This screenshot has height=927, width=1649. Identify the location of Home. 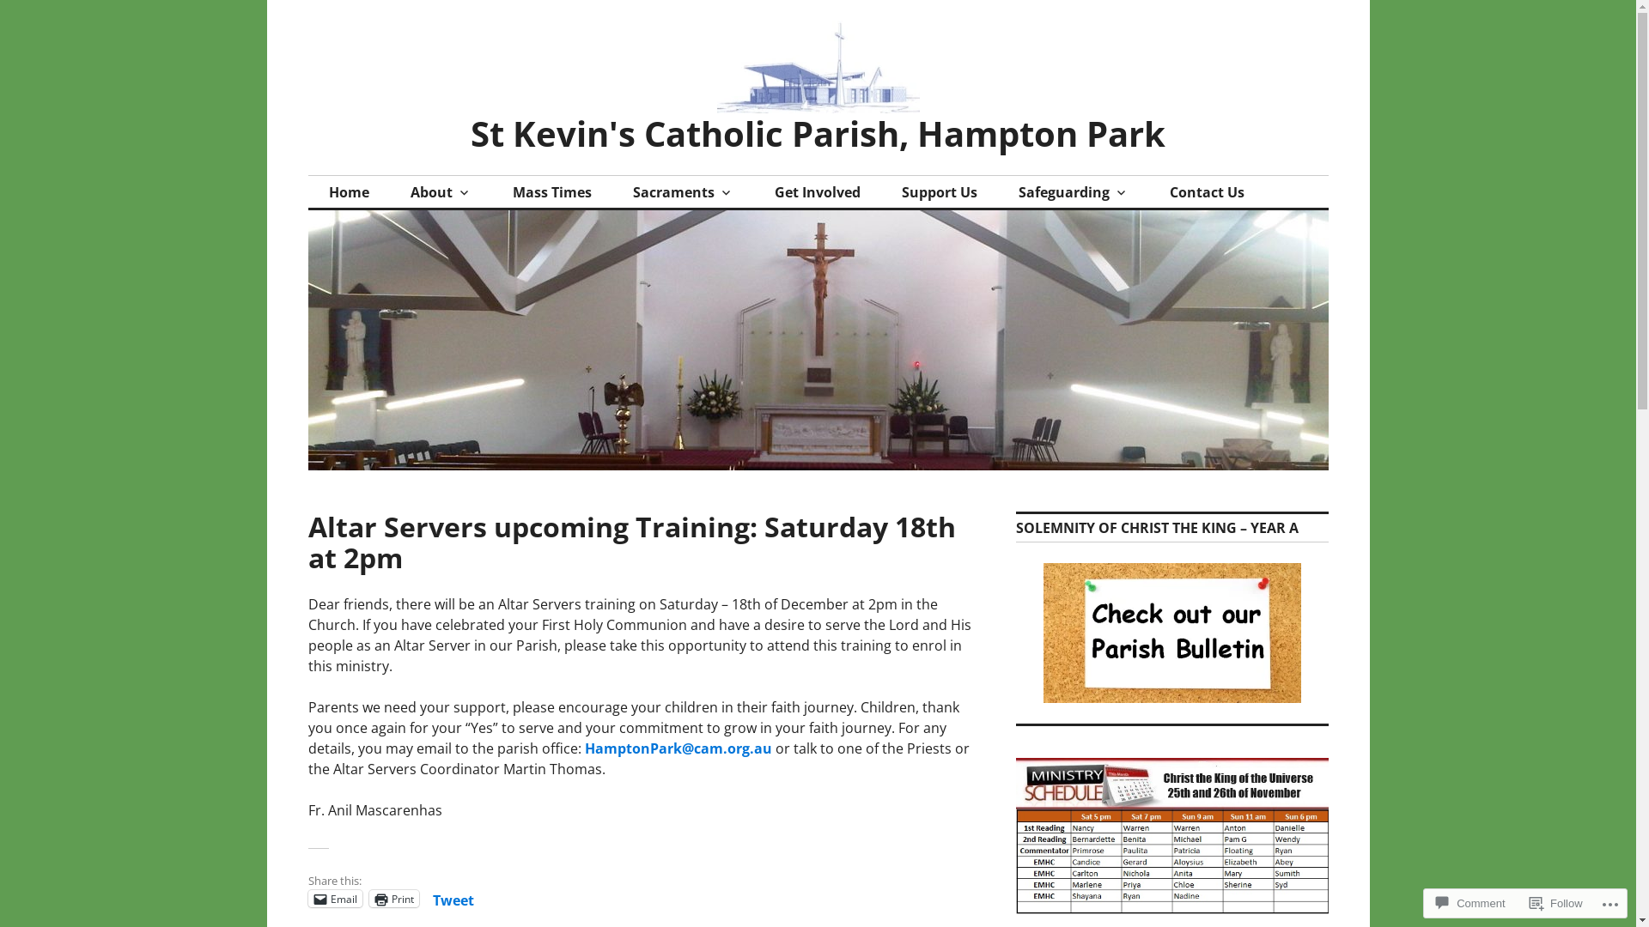
(349, 192).